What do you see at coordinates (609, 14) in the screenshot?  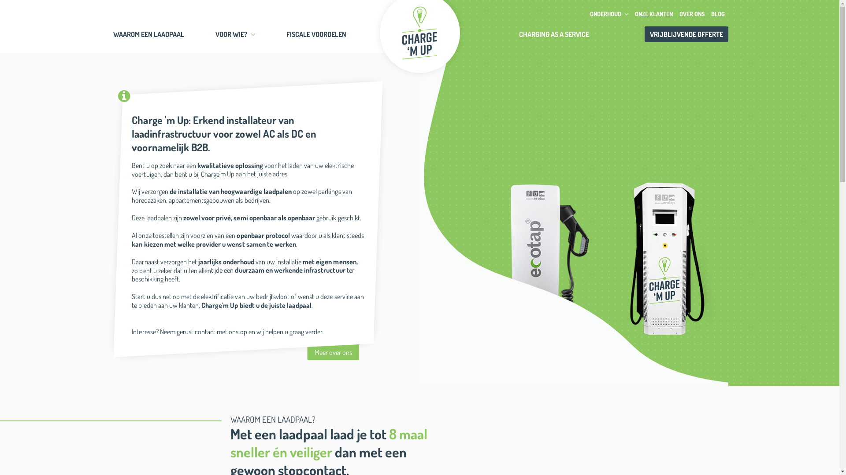 I see `ONDERHOUD` at bounding box center [609, 14].